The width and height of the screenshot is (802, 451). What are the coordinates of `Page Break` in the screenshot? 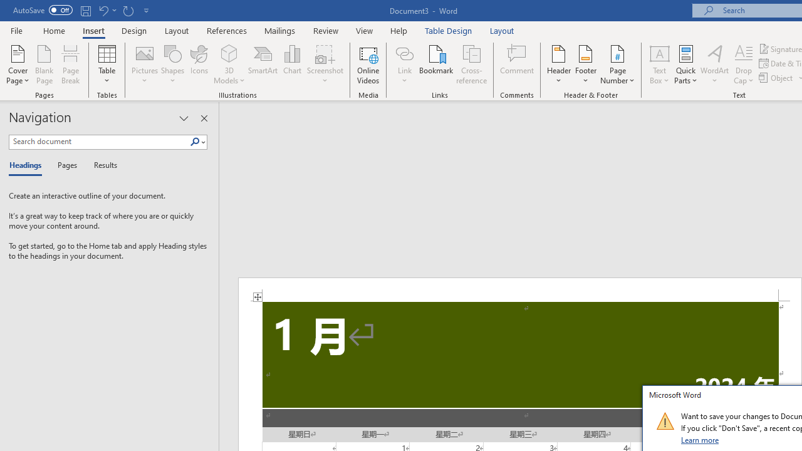 It's located at (71, 64).